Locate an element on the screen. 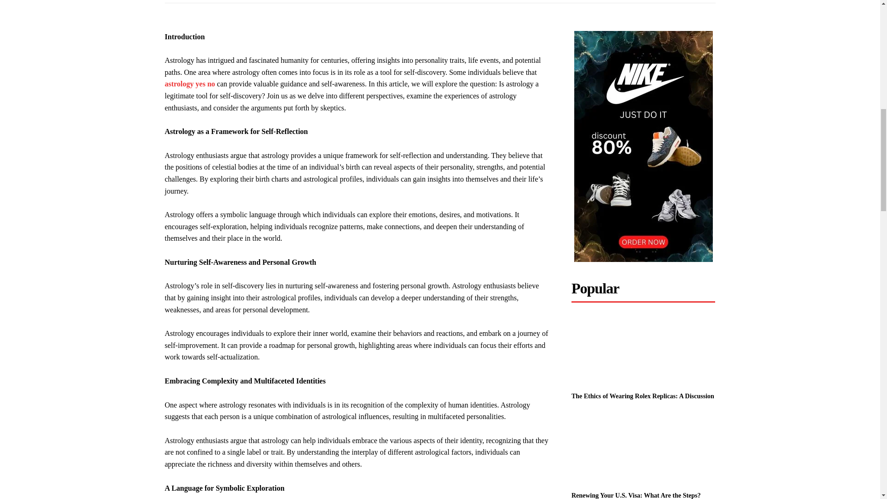 The width and height of the screenshot is (887, 499). astrology yes no is located at coordinates (189, 84).